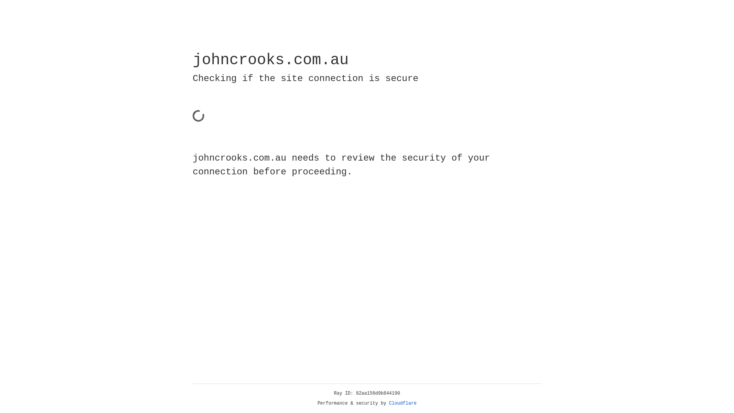  Describe the element at coordinates (403, 403) in the screenshot. I see `Cloudflare` at that location.